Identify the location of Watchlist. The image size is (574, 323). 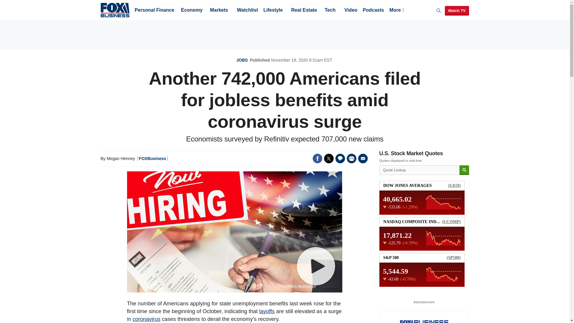
(247, 10).